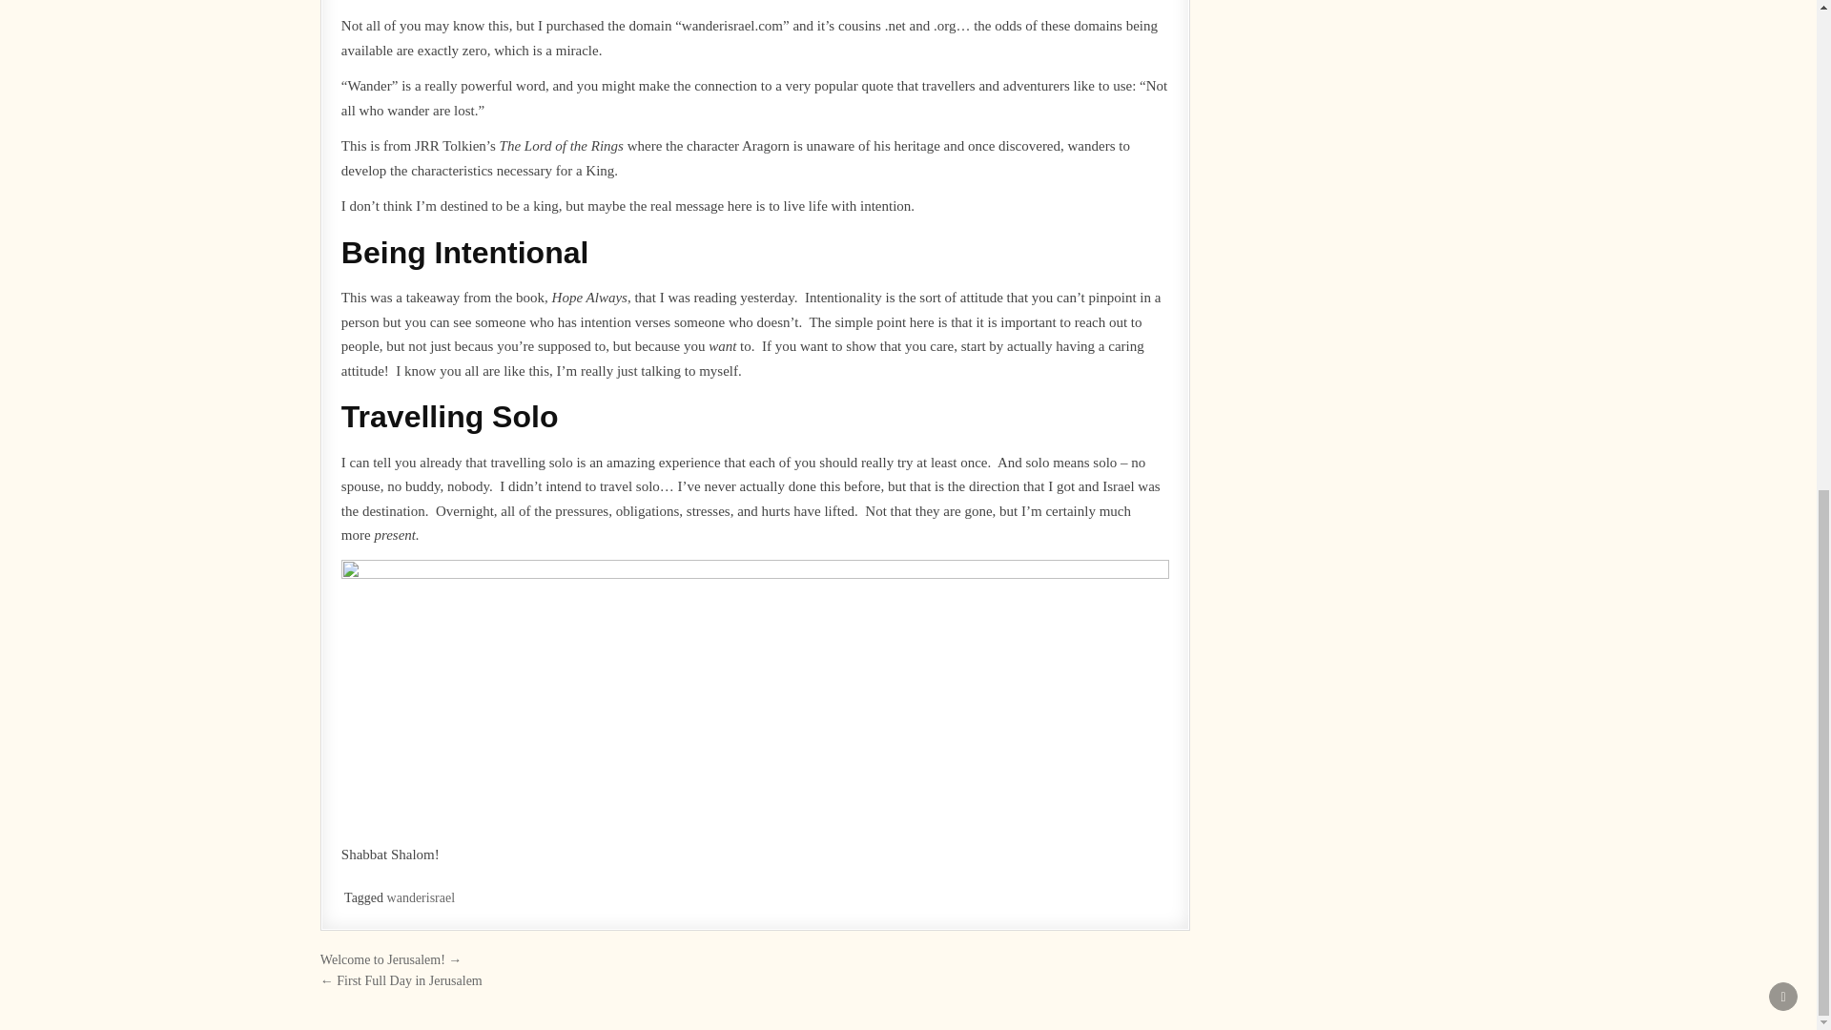 The image size is (1831, 1030). What do you see at coordinates (785, 878) in the screenshot?
I see `WANDERISRAEL` at bounding box center [785, 878].